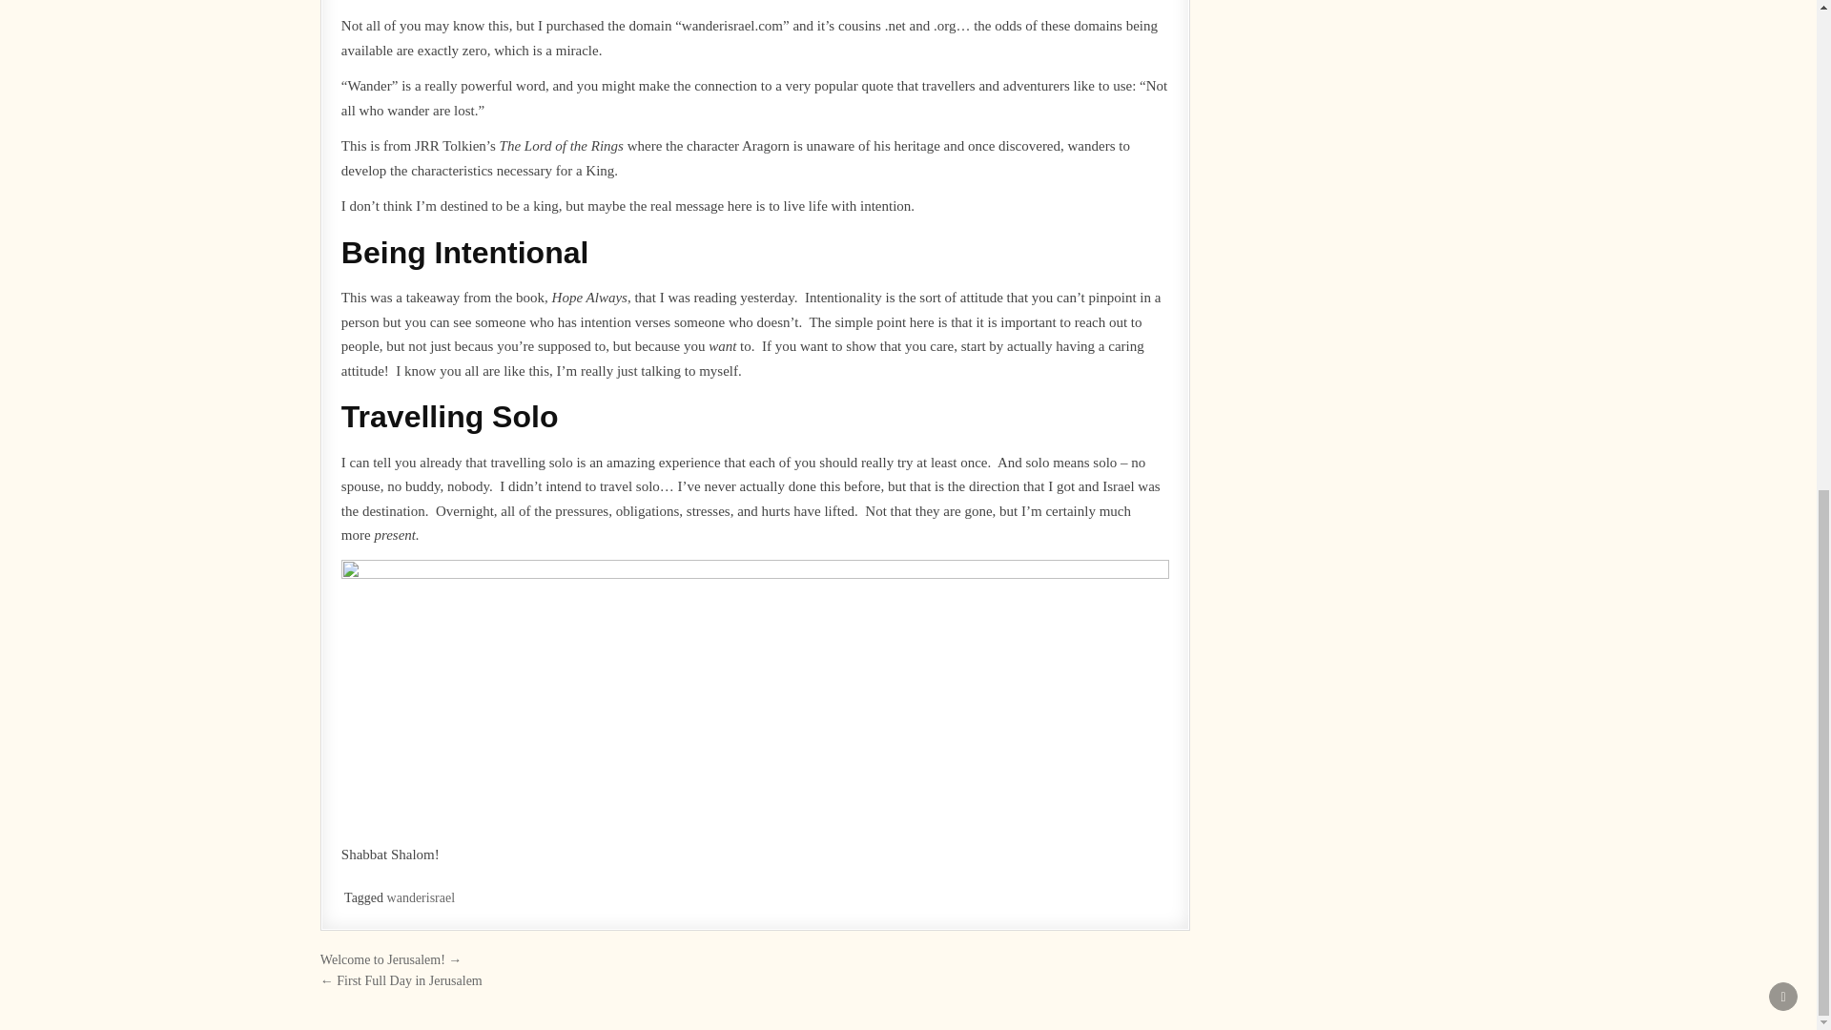 The image size is (1831, 1030). What do you see at coordinates (785, 878) in the screenshot?
I see `WANDERISRAEL` at bounding box center [785, 878].